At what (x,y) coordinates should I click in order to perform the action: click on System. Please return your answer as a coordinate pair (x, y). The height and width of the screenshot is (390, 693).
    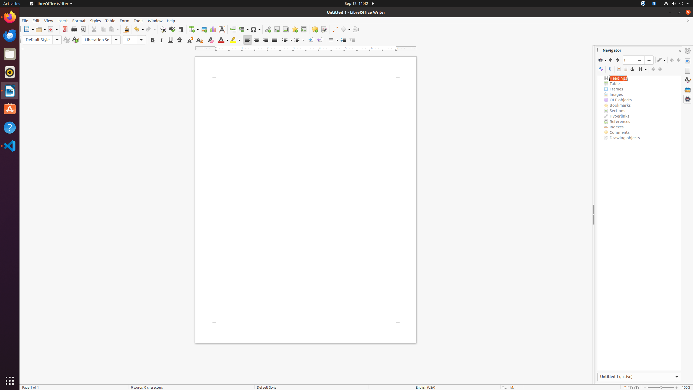
    Looking at the image, I should click on (676, 4).